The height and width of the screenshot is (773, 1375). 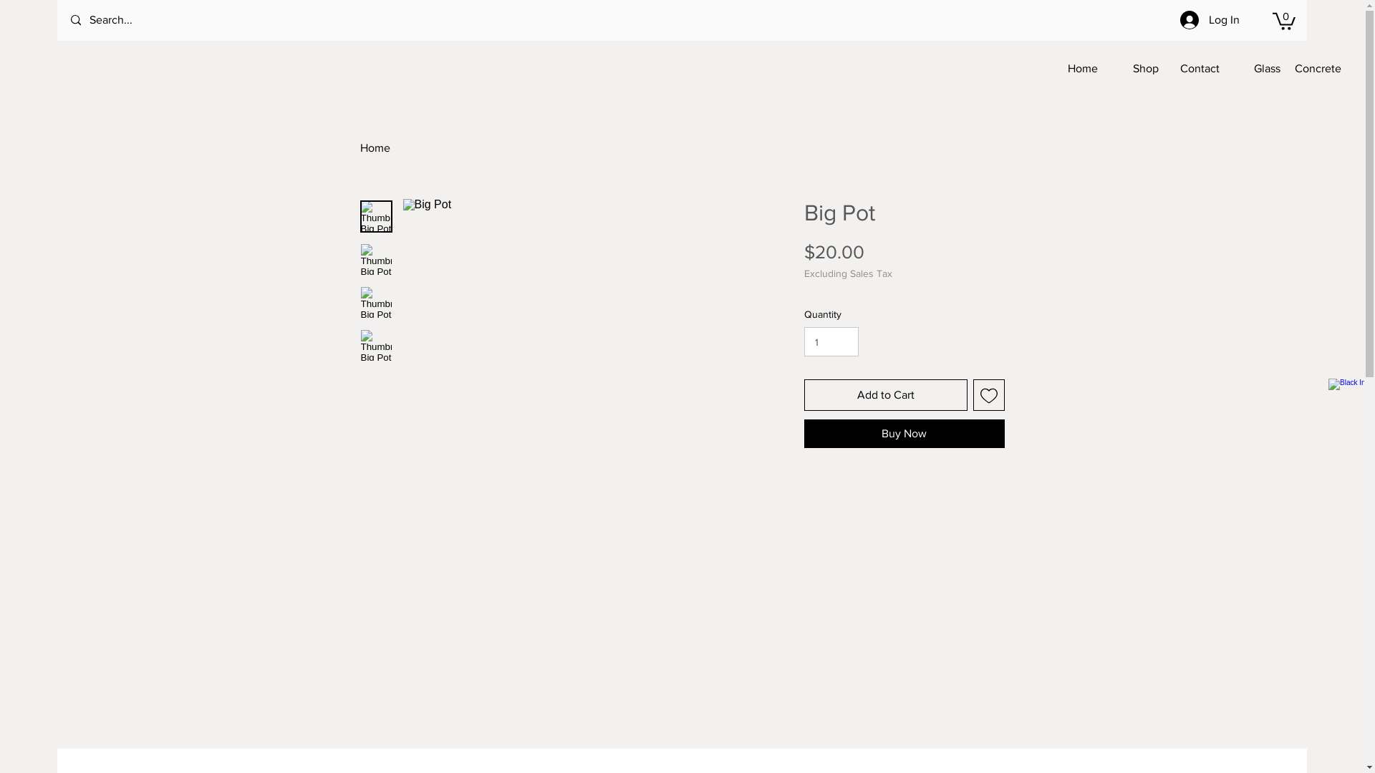 I want to click on Contact, so click(x=1196, y=69).